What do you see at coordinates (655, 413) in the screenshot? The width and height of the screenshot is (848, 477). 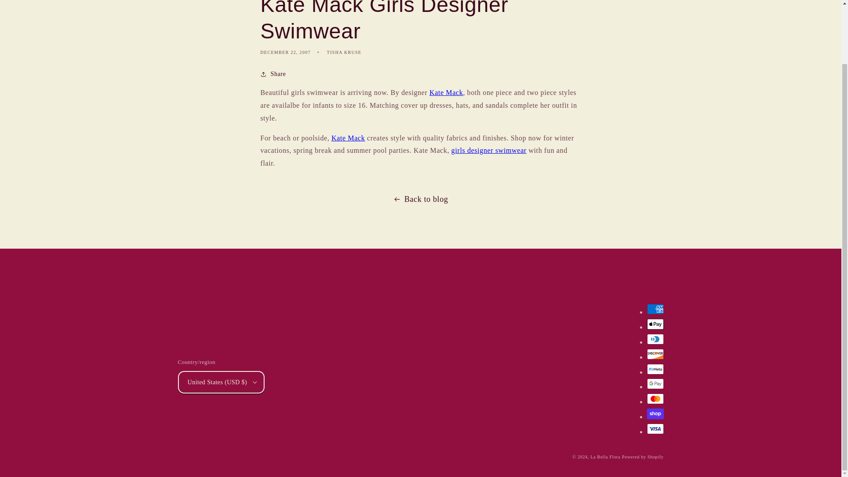 I see `Shop Pay` at bounding box center [655, 413].